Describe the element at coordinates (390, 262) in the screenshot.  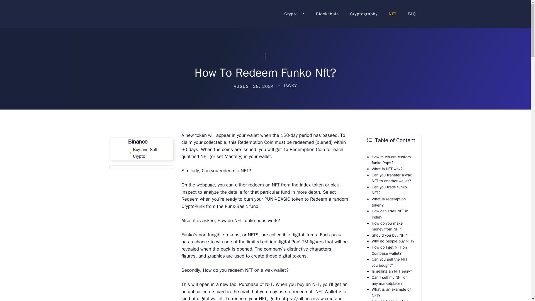
I see `Can you sell the NFT you bought?` at that location.